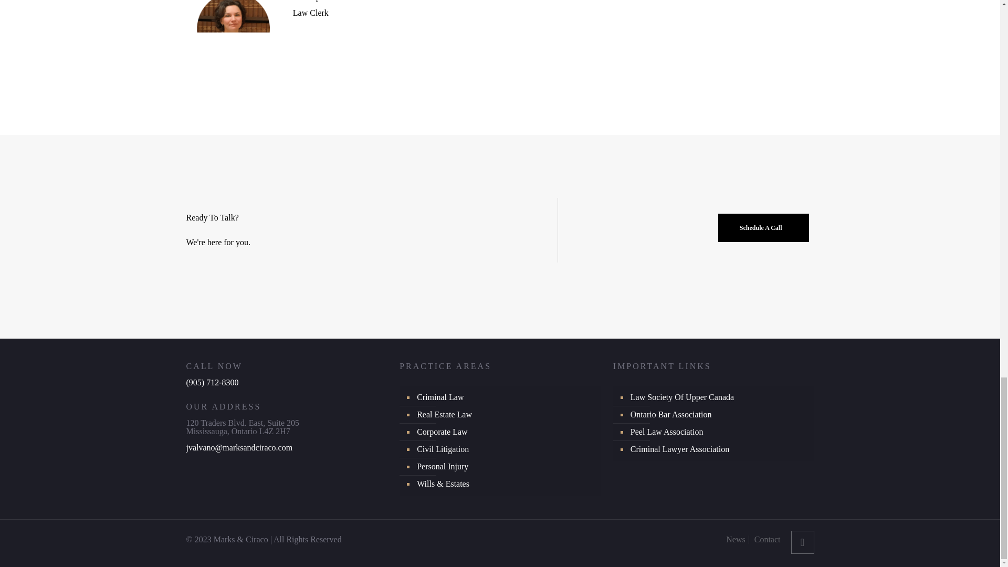 The width and height of the screenshot is (1008, 567). I want to click on Contact, so click(767, 539).